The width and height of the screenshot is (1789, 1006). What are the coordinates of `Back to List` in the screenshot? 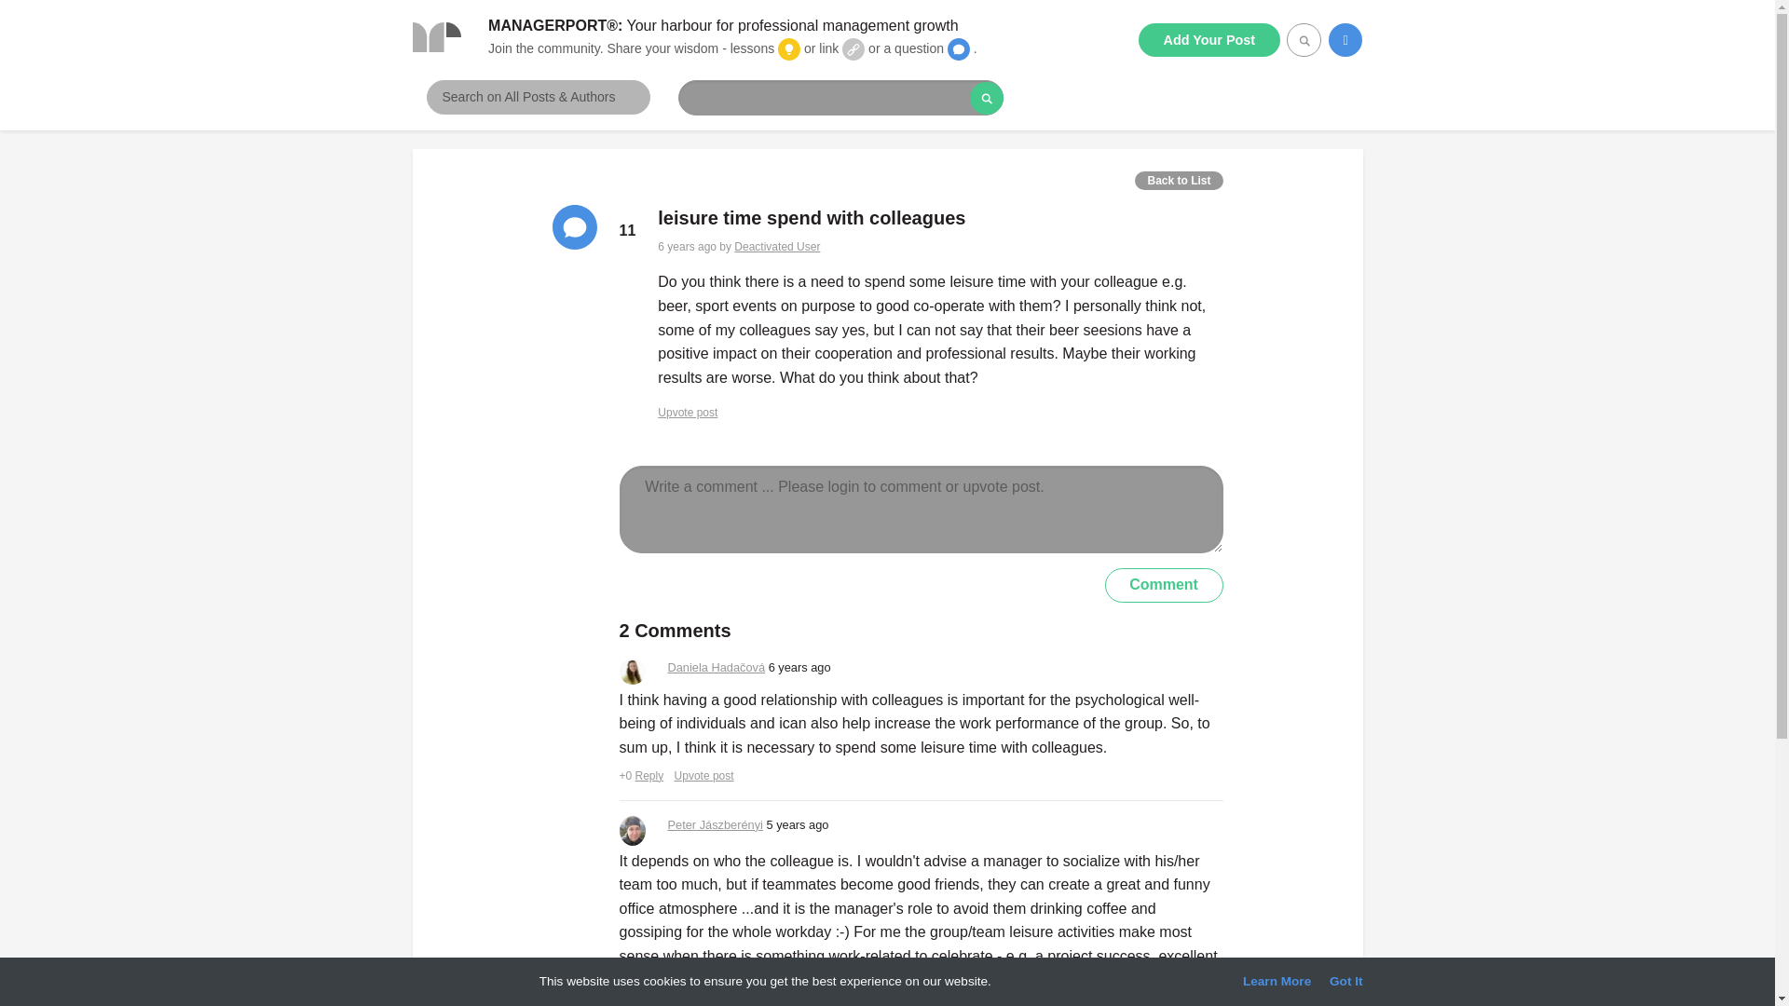 It's located at (1178, 181).